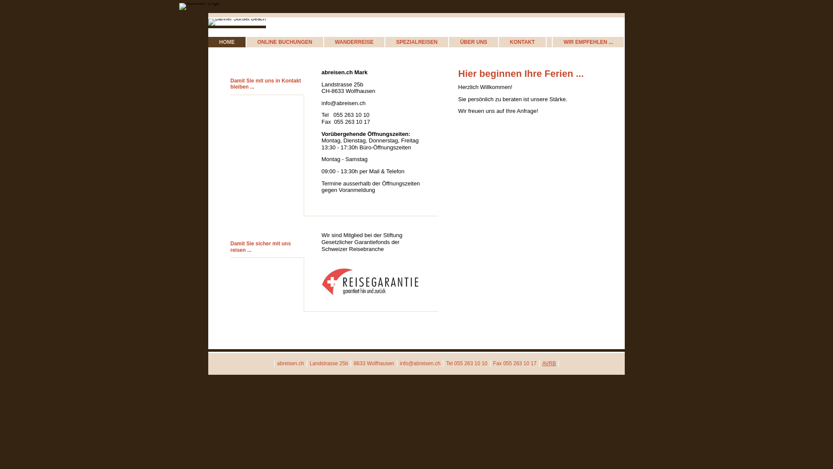  What do you see at coordinates (416, 42) in the screenshot?
I see `SPEZIALREISEN` at bounding box center [416, 42].